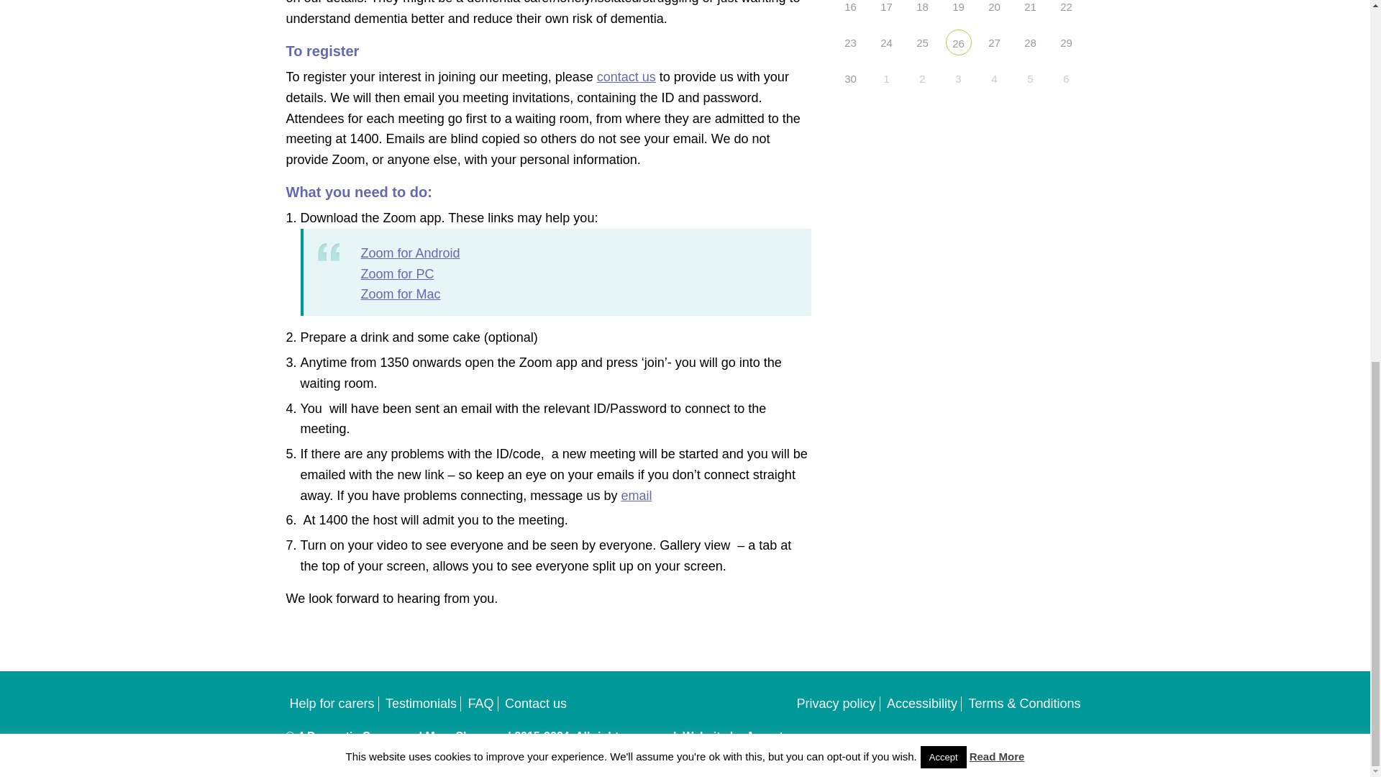 This screenshot has height=777, width=1381. What do you see at coordinates (626, 76) in the screenshot?
I see `contact us` at bounding box center [626, 76].